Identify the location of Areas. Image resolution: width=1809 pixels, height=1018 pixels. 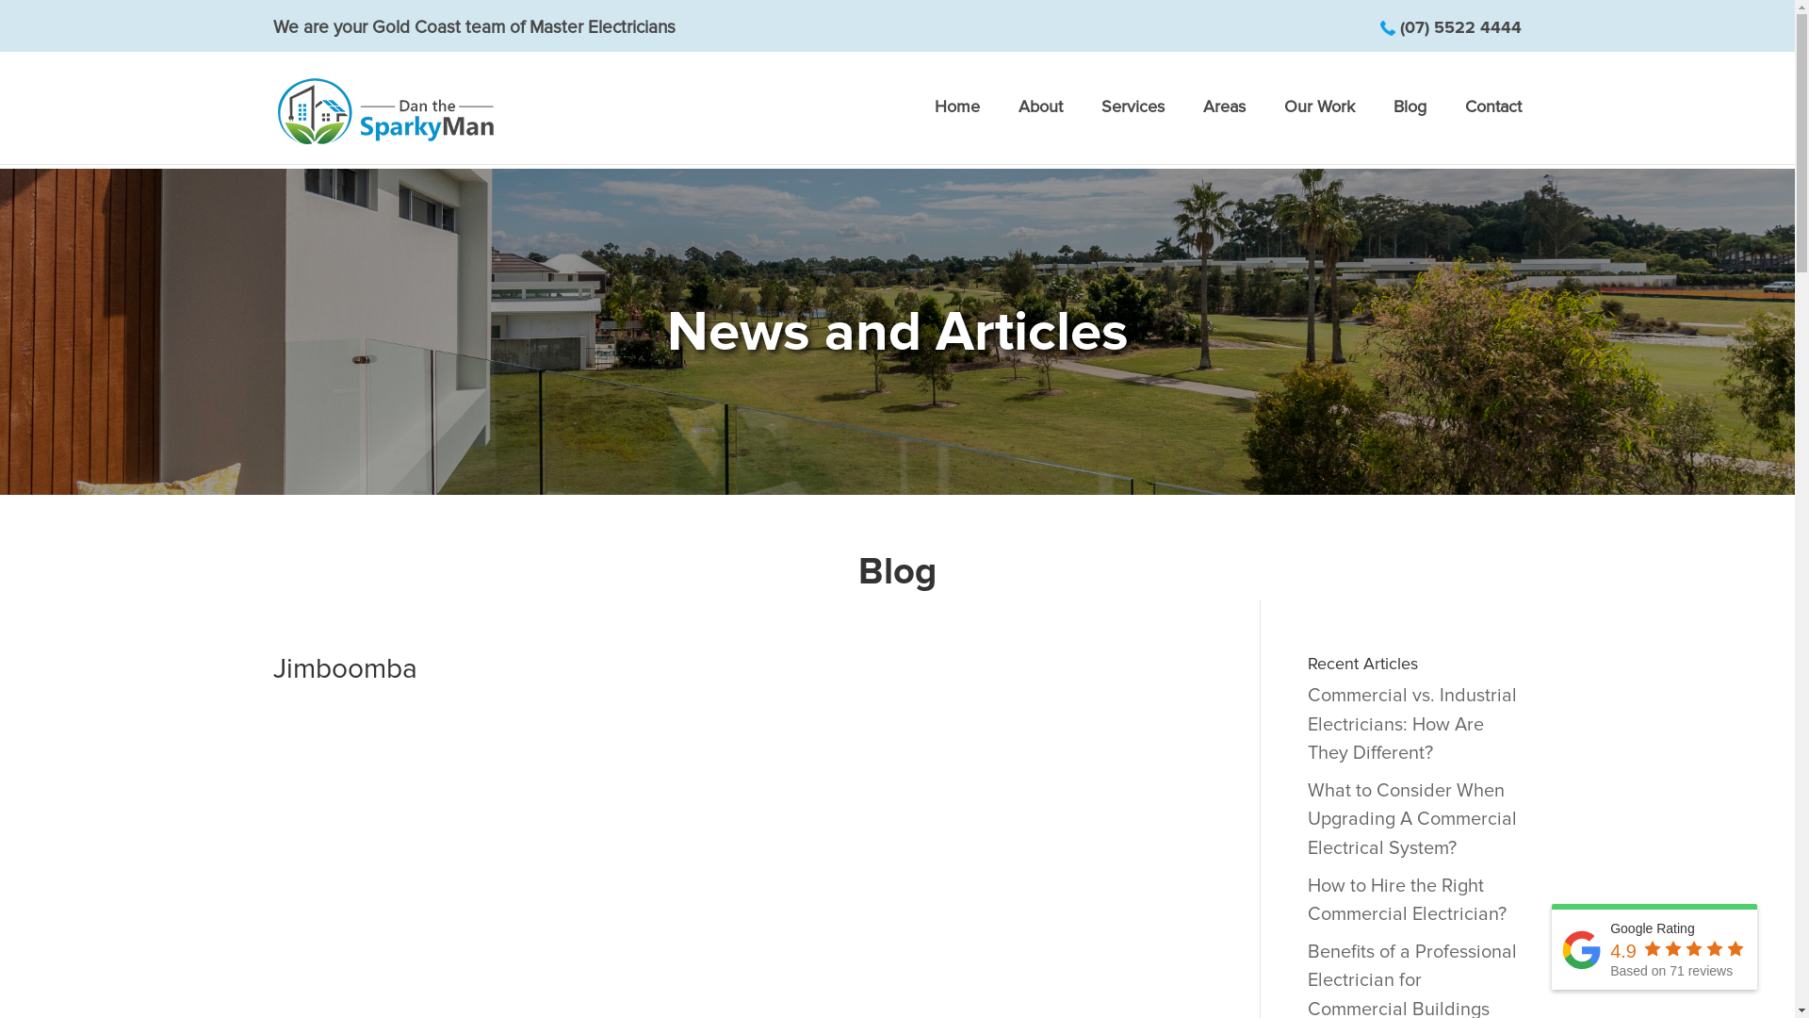
(1225, 111).